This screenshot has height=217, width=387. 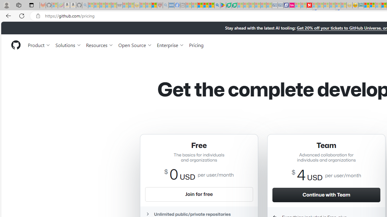 What do you see at coordinates (206, 5) in the screenshot?
I see `Pets - MSN` at bounding box center [206, 5].